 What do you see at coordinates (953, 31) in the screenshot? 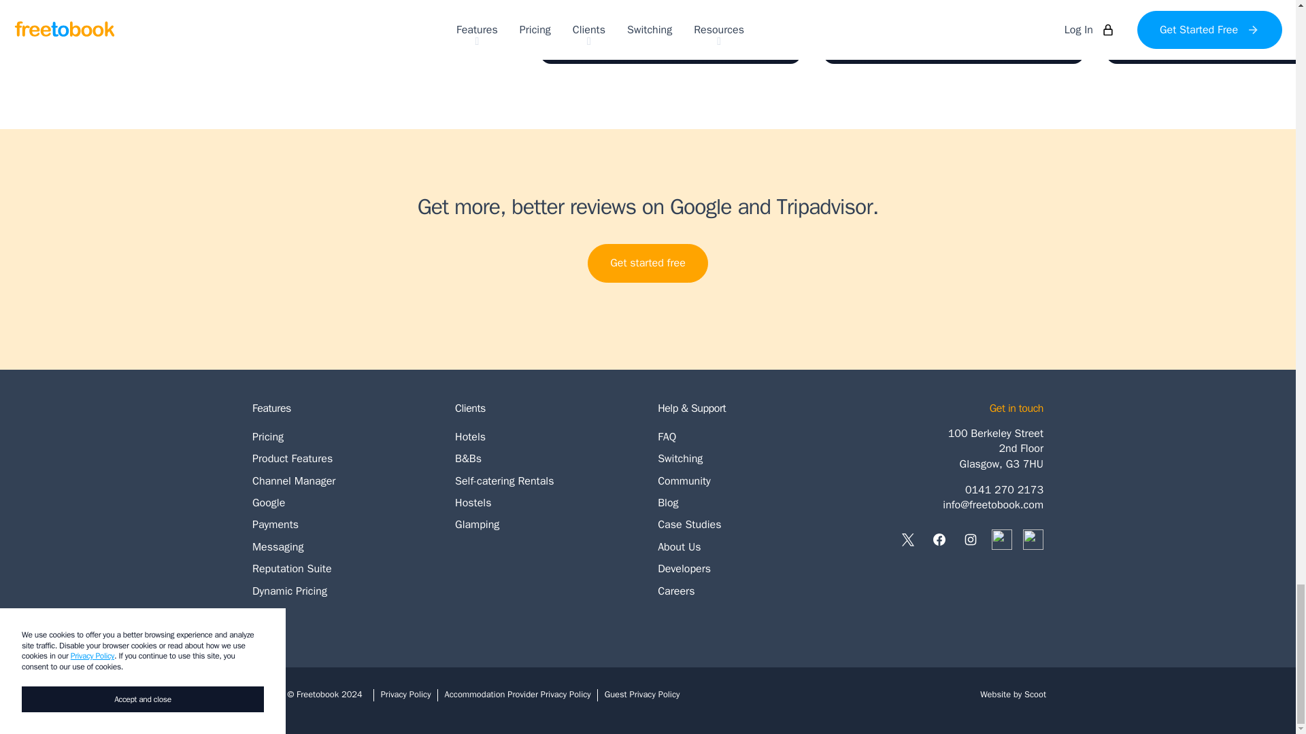
I see `Google` at bounding box center [953, 31].